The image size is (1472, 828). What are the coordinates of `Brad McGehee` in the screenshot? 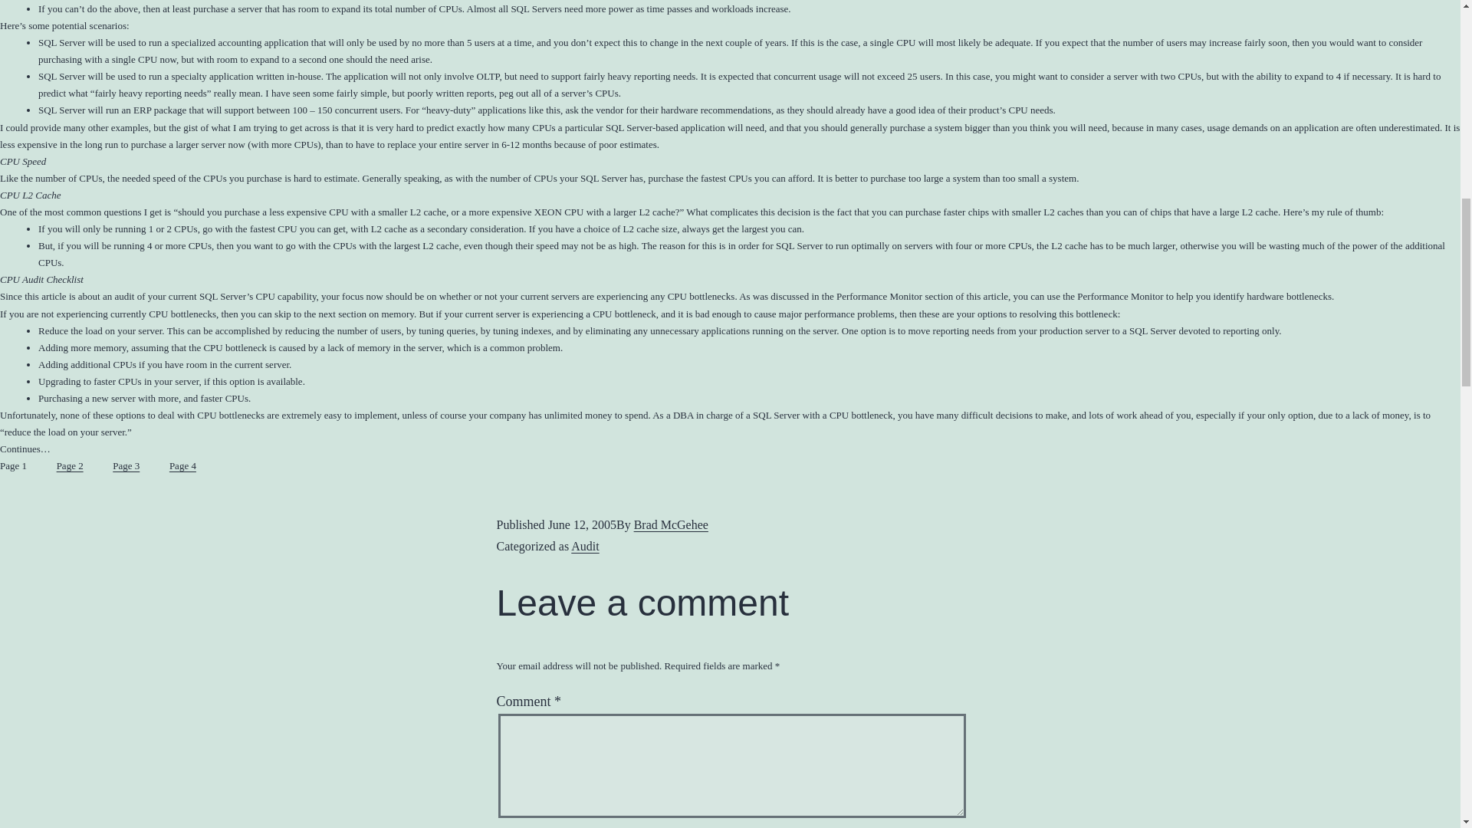 It's located at (671, 524).